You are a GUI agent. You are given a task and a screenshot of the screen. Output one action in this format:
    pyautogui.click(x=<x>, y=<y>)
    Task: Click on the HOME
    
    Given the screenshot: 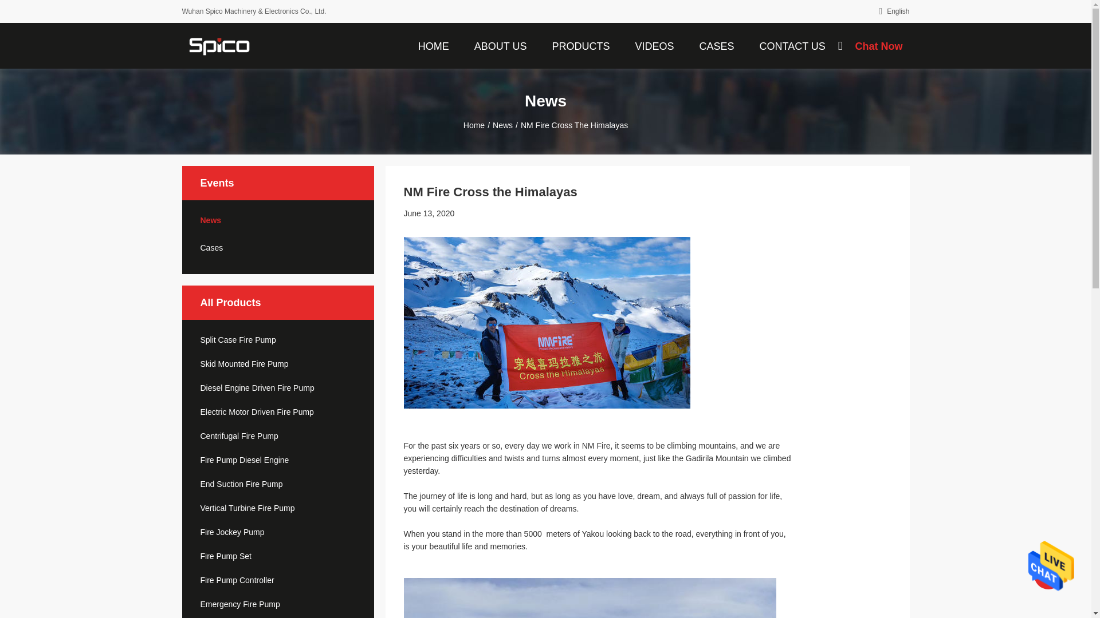 What is the action you would take?
    pyautogui.click(x=434, y=45)
    